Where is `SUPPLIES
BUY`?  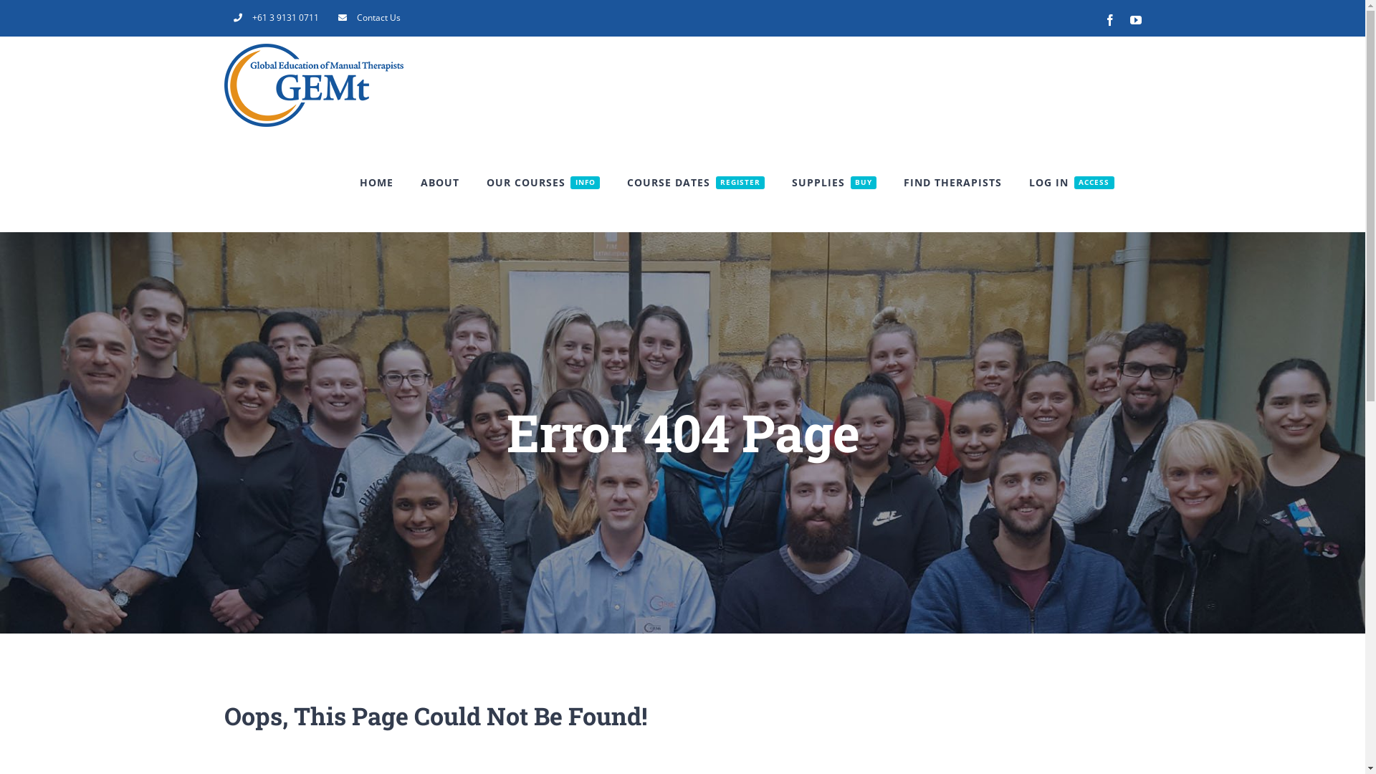
SUPPLIES
BUY is located at coordinates (834, 182).